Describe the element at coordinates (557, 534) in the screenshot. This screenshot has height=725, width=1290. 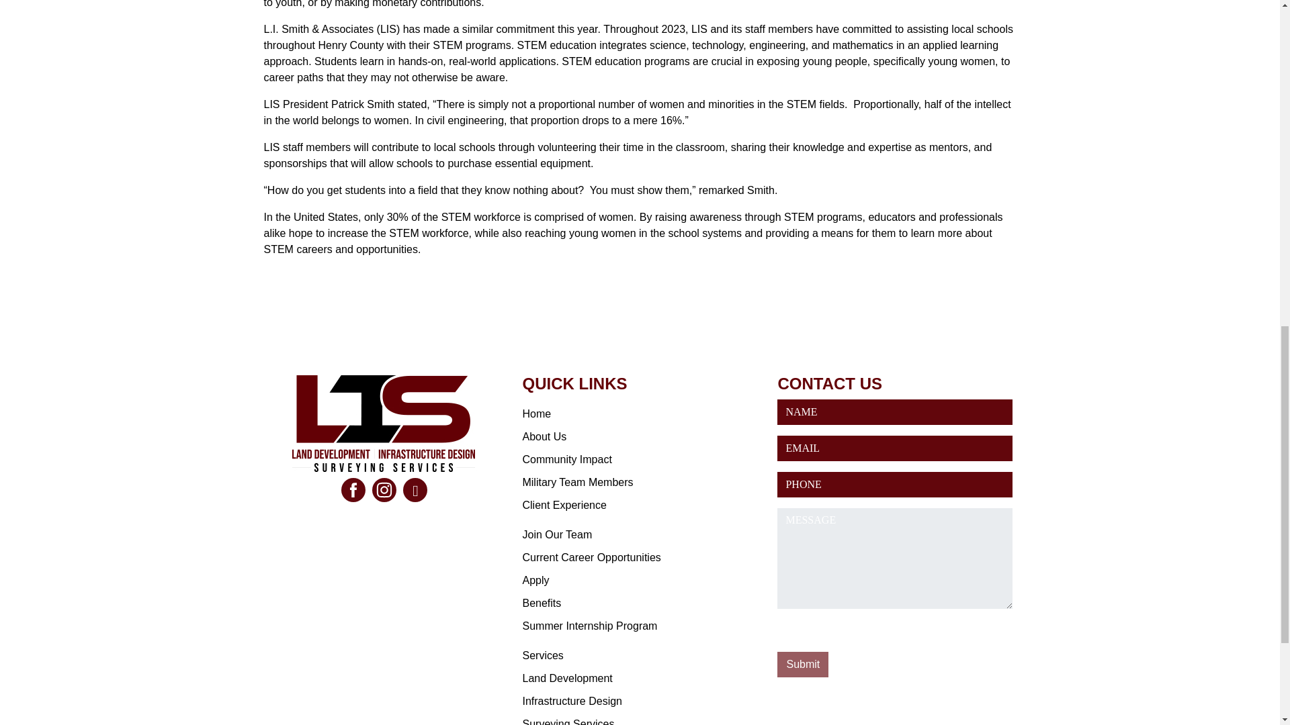
I see `Join Our Team` at that location.